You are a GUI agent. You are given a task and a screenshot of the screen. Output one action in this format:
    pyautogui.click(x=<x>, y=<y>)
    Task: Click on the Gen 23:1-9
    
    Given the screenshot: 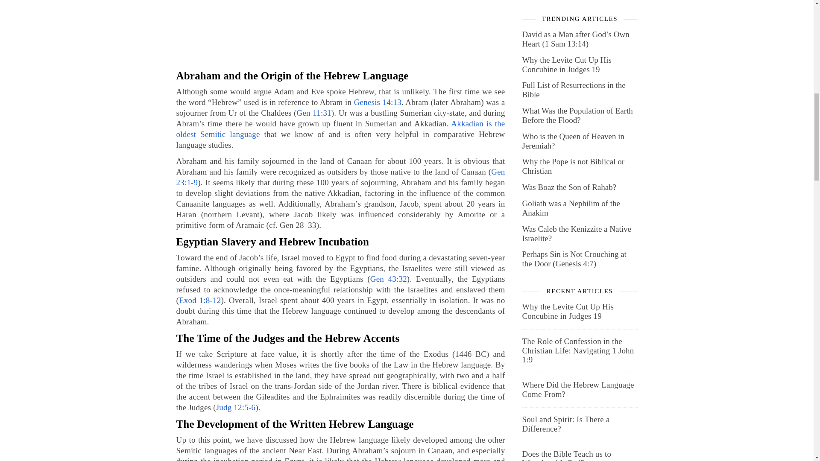 What is the action you would take?
    pyautogui.click(x=340, y=177)
    